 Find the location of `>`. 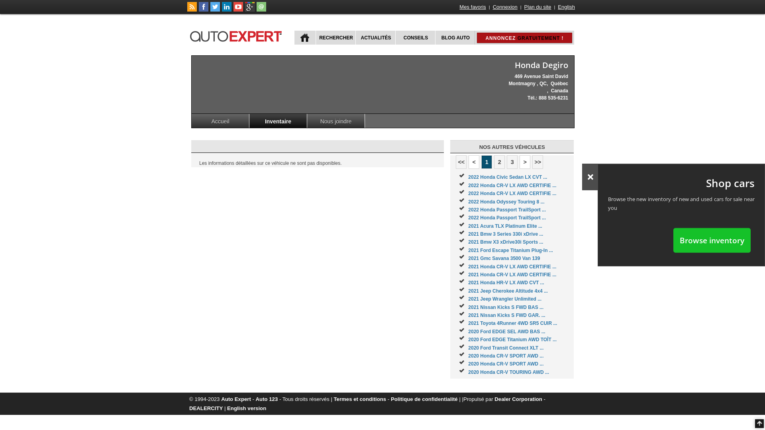

> is located at coordinates (525, 162).